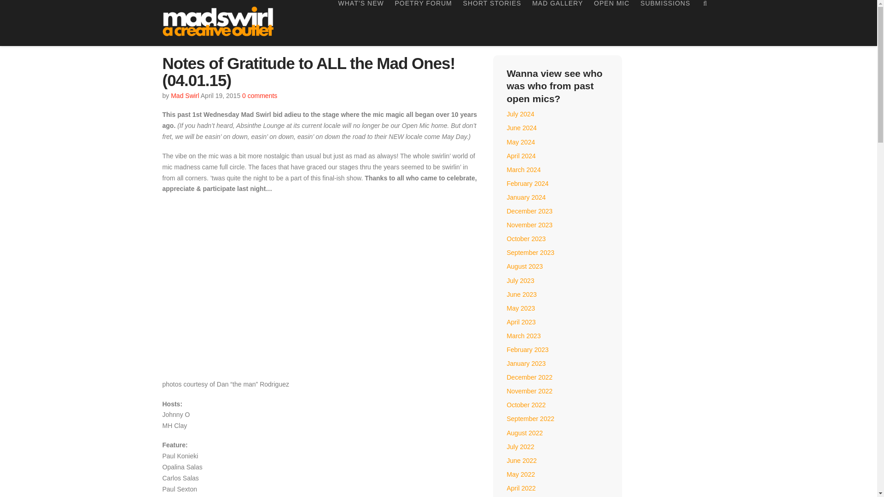  What do you see at coordinates (558, 23) in the screenshot?
I see `MAD GALLERY` at bounding box center [558, 23].